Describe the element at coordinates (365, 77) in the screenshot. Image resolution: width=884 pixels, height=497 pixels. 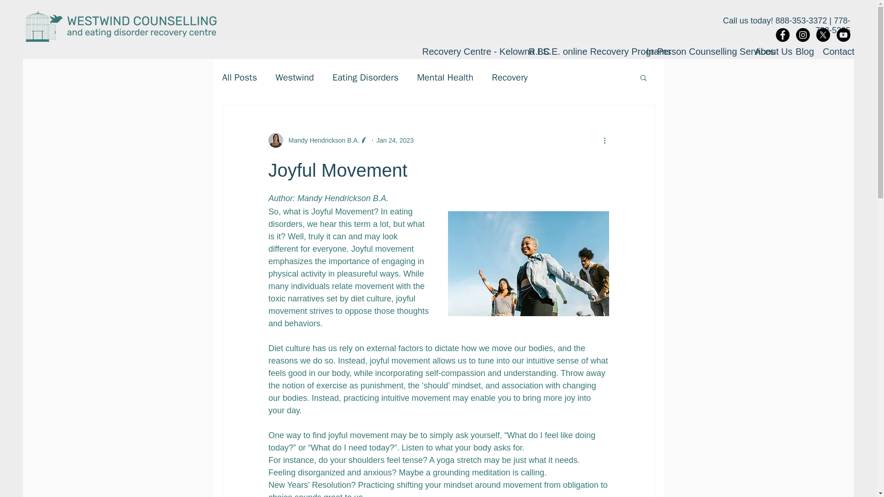
I see `Eating Disorders` at that location.